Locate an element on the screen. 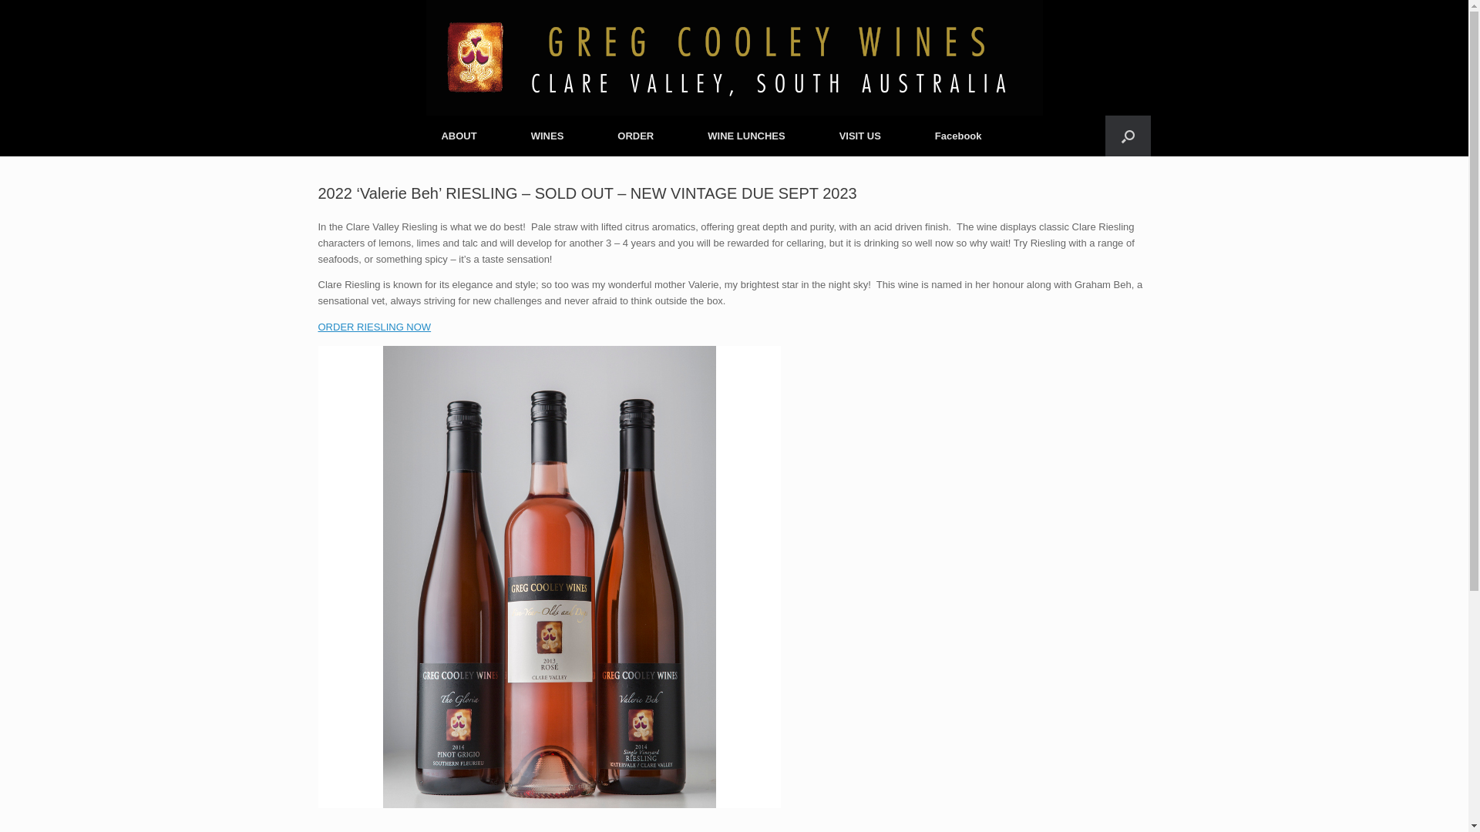  WINES is located at coordinates (547, 136).